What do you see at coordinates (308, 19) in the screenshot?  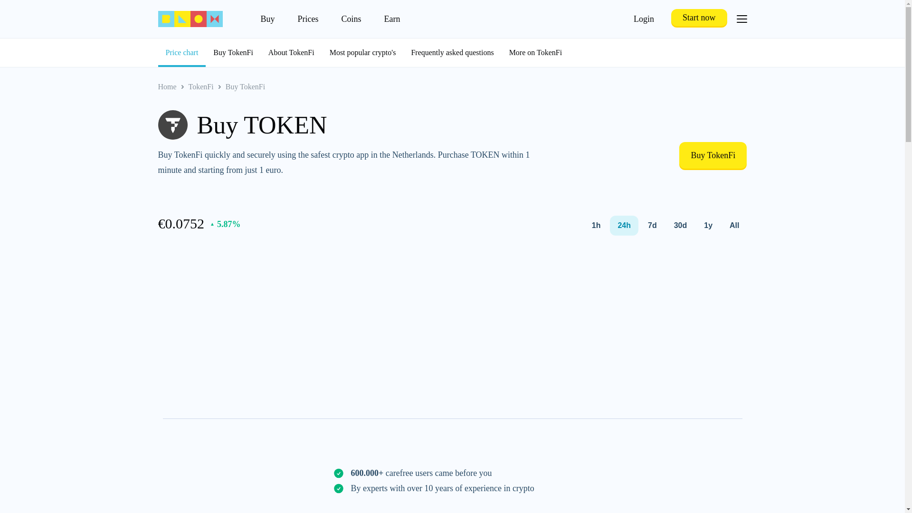 I see `Prices` at bounding box center [308, 19].